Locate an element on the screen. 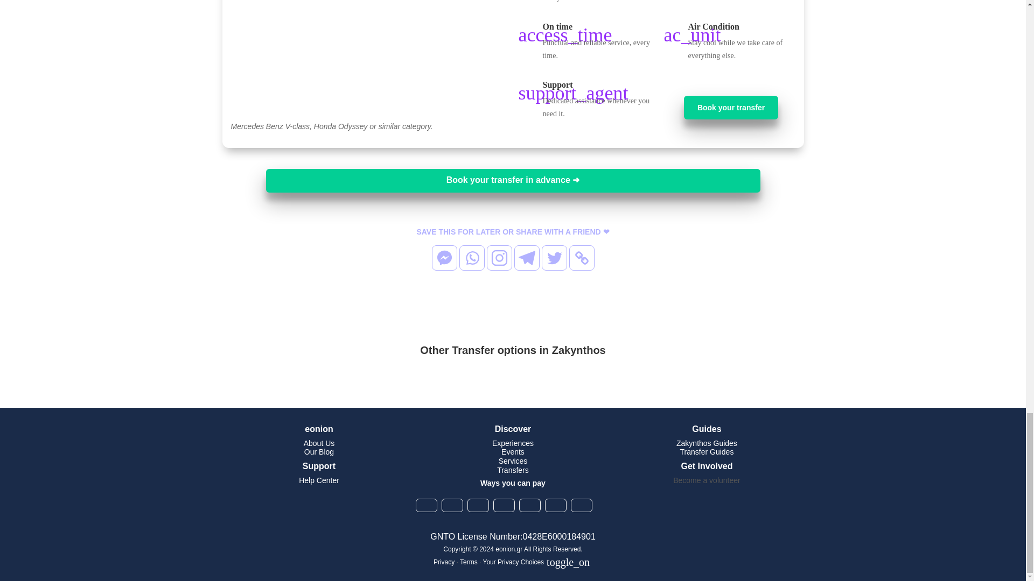 This screenshot has height=581, width=1034. About Us is located at coordinates (319, 443).